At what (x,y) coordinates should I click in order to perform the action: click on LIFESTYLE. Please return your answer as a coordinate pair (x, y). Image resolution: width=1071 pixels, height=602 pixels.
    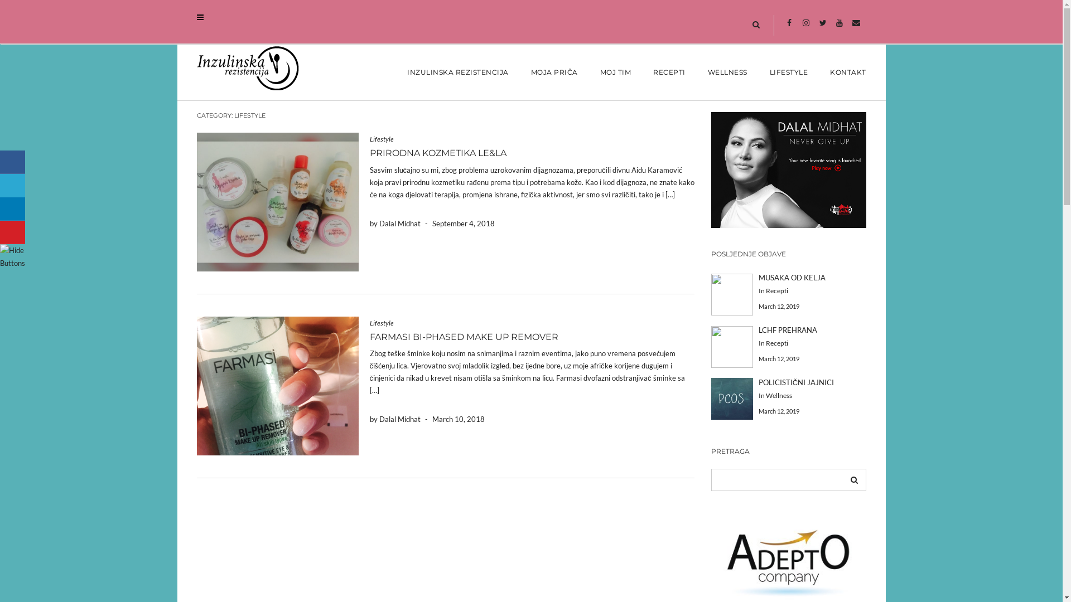
    Looking at the image, I should click on (789, 72).